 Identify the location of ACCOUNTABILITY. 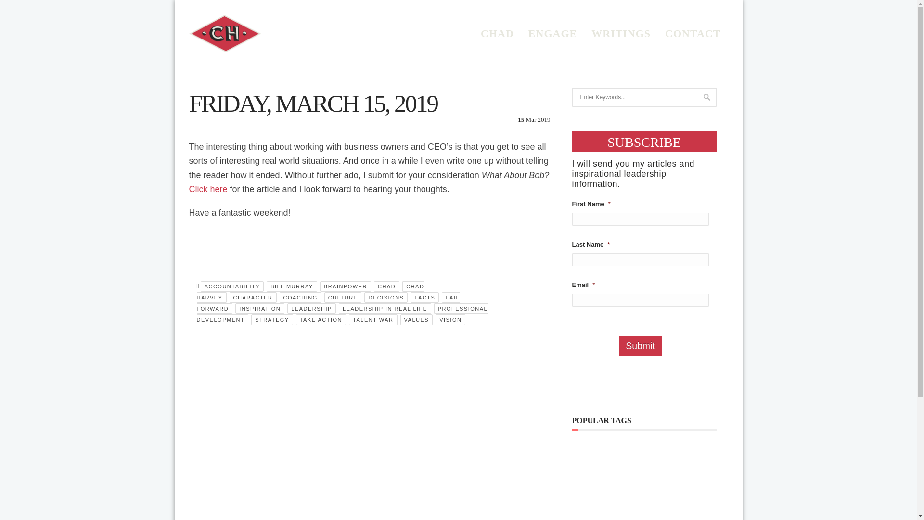
(232, 286).